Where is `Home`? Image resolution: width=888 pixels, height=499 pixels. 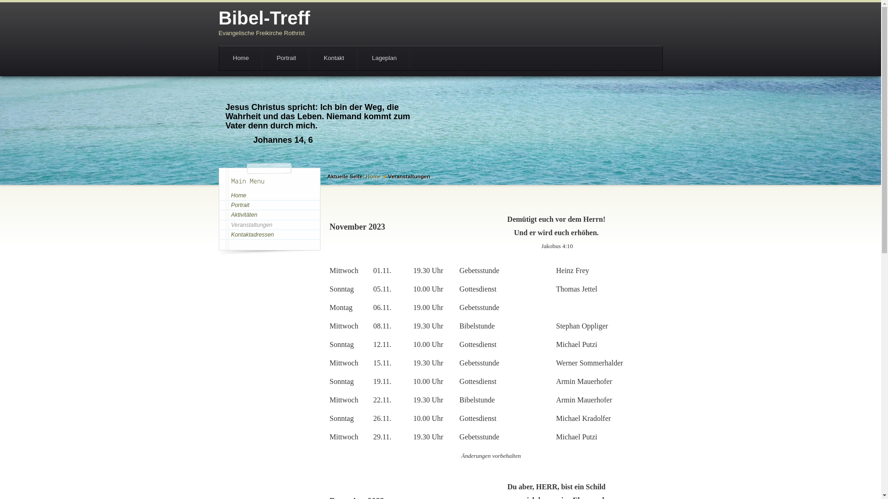 Home is located at coordinates (269, 195).